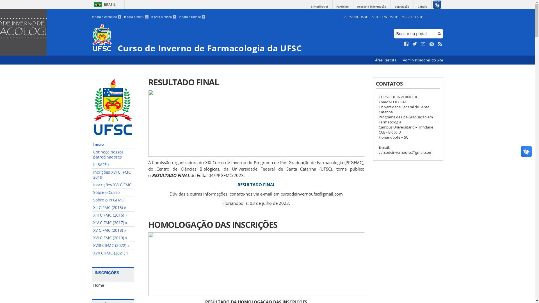 Image resolution: width=539 pixels, height=303 pixels. What do you see at coordinates (406, 44) in the screenshot?
I see `Curta no Facebook` at bounding box center [406, 44].